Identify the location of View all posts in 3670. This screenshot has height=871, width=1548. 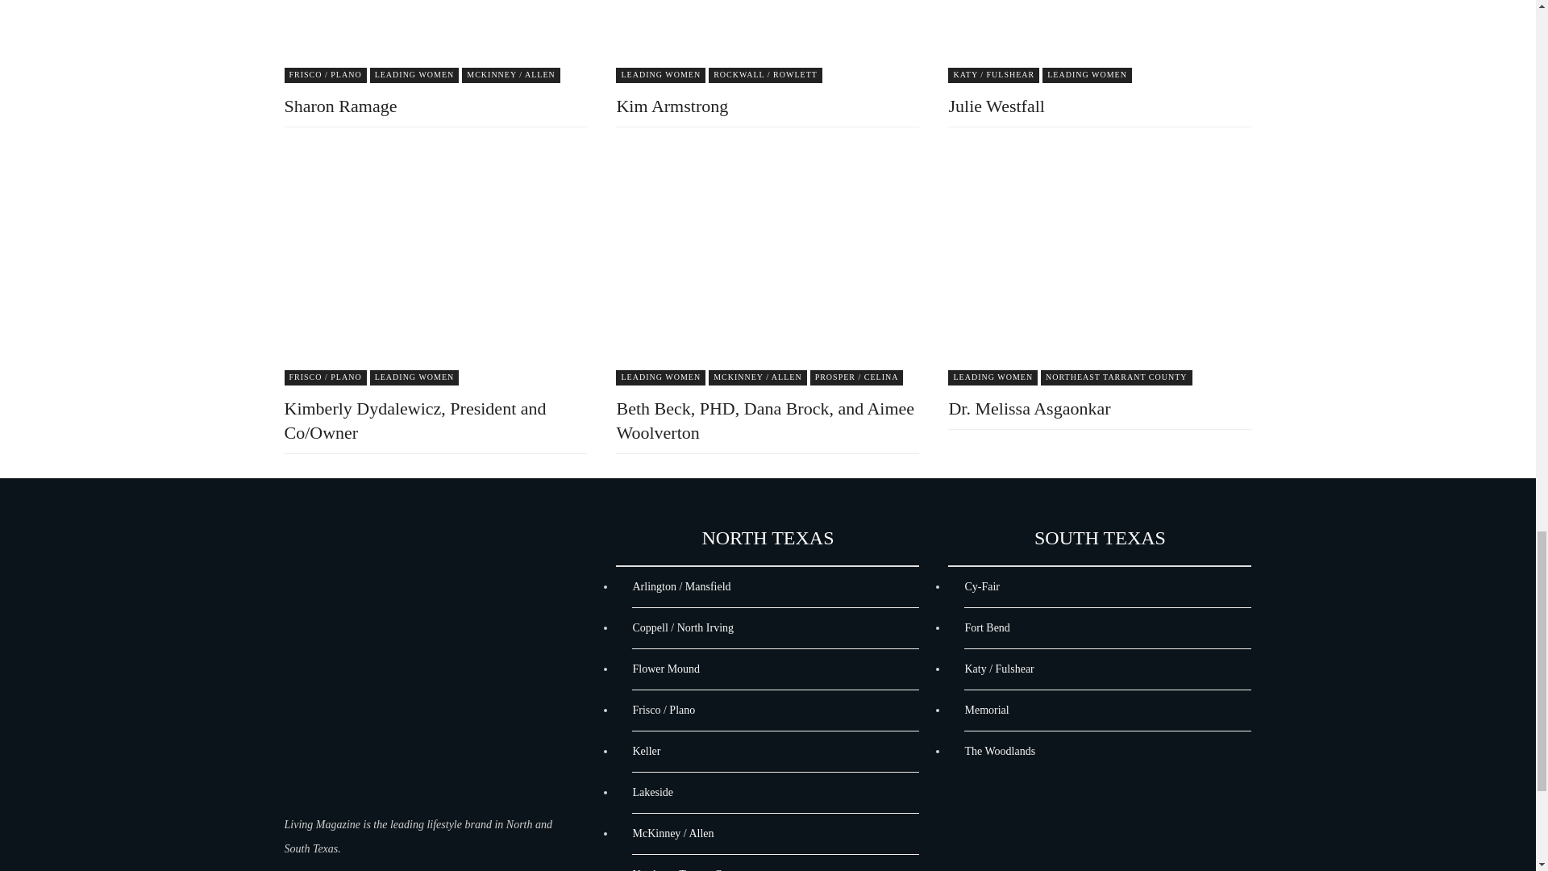
(661, 377).